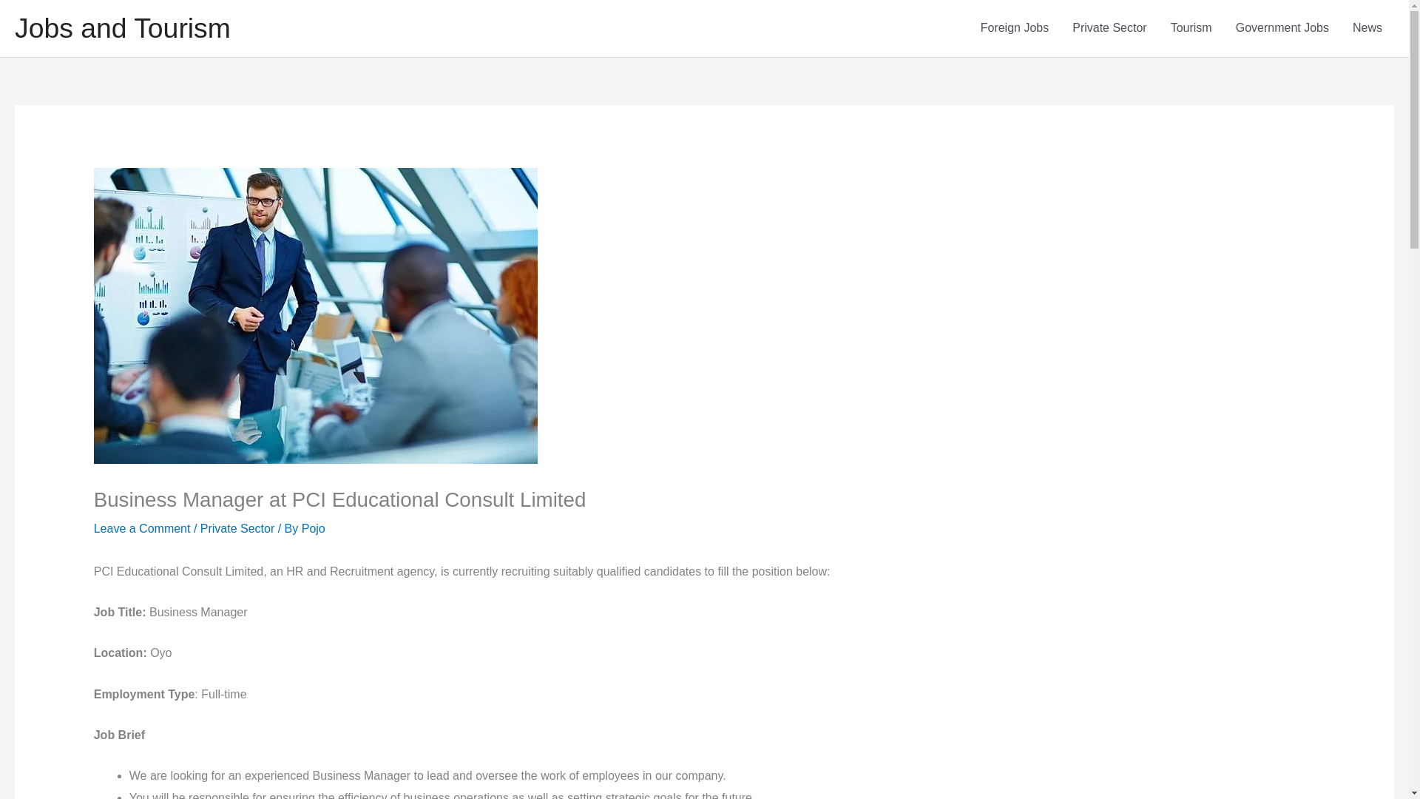 The width and height of the screenshot is (1420, 799). Describe the element at coordinates (1015, 28) in the screenshot. I see `Foreign Jobs` at that location.